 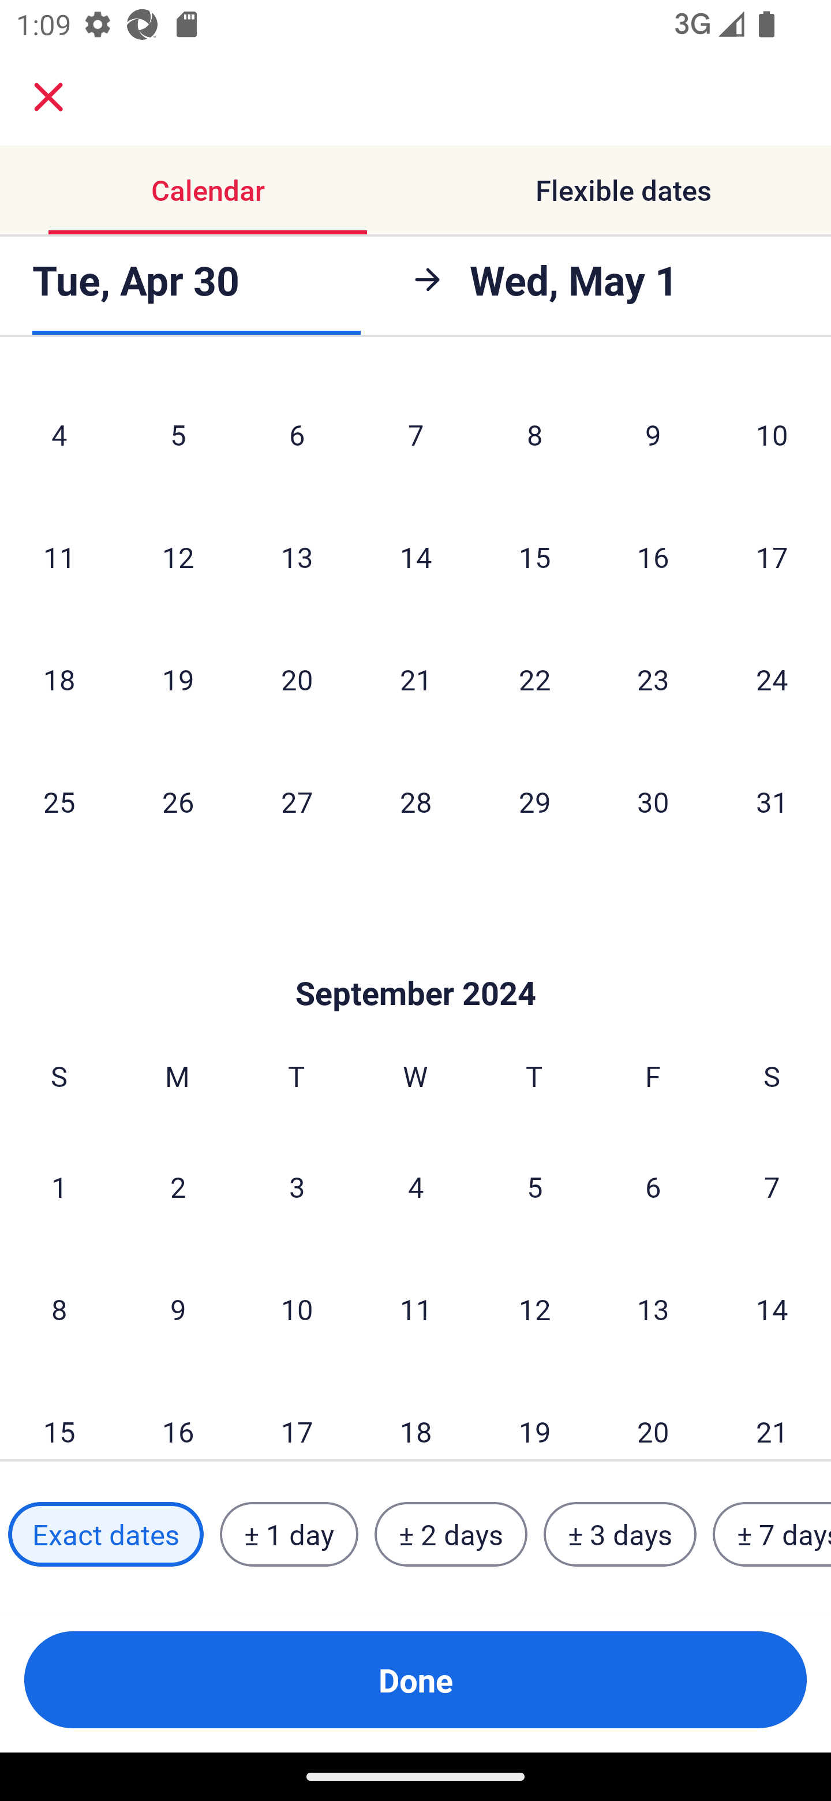 What do you see at coordinates (534, 556) in the screenshot?
I see `15 Thursday, August 15, 2024` at bounding box center [534, 556].